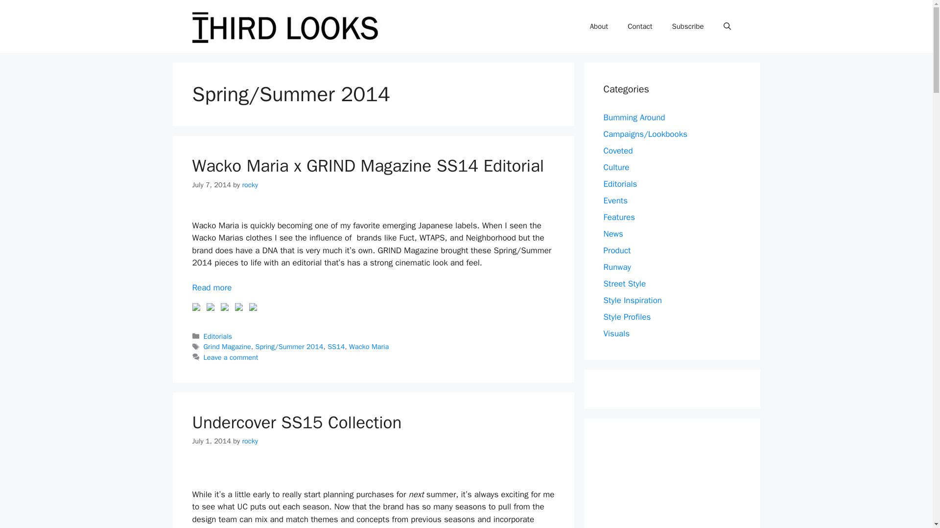 This screenshot has width=940, height=528. Describe the element at coordinates (598, 26) in the screenshot. I see `About` at that location.